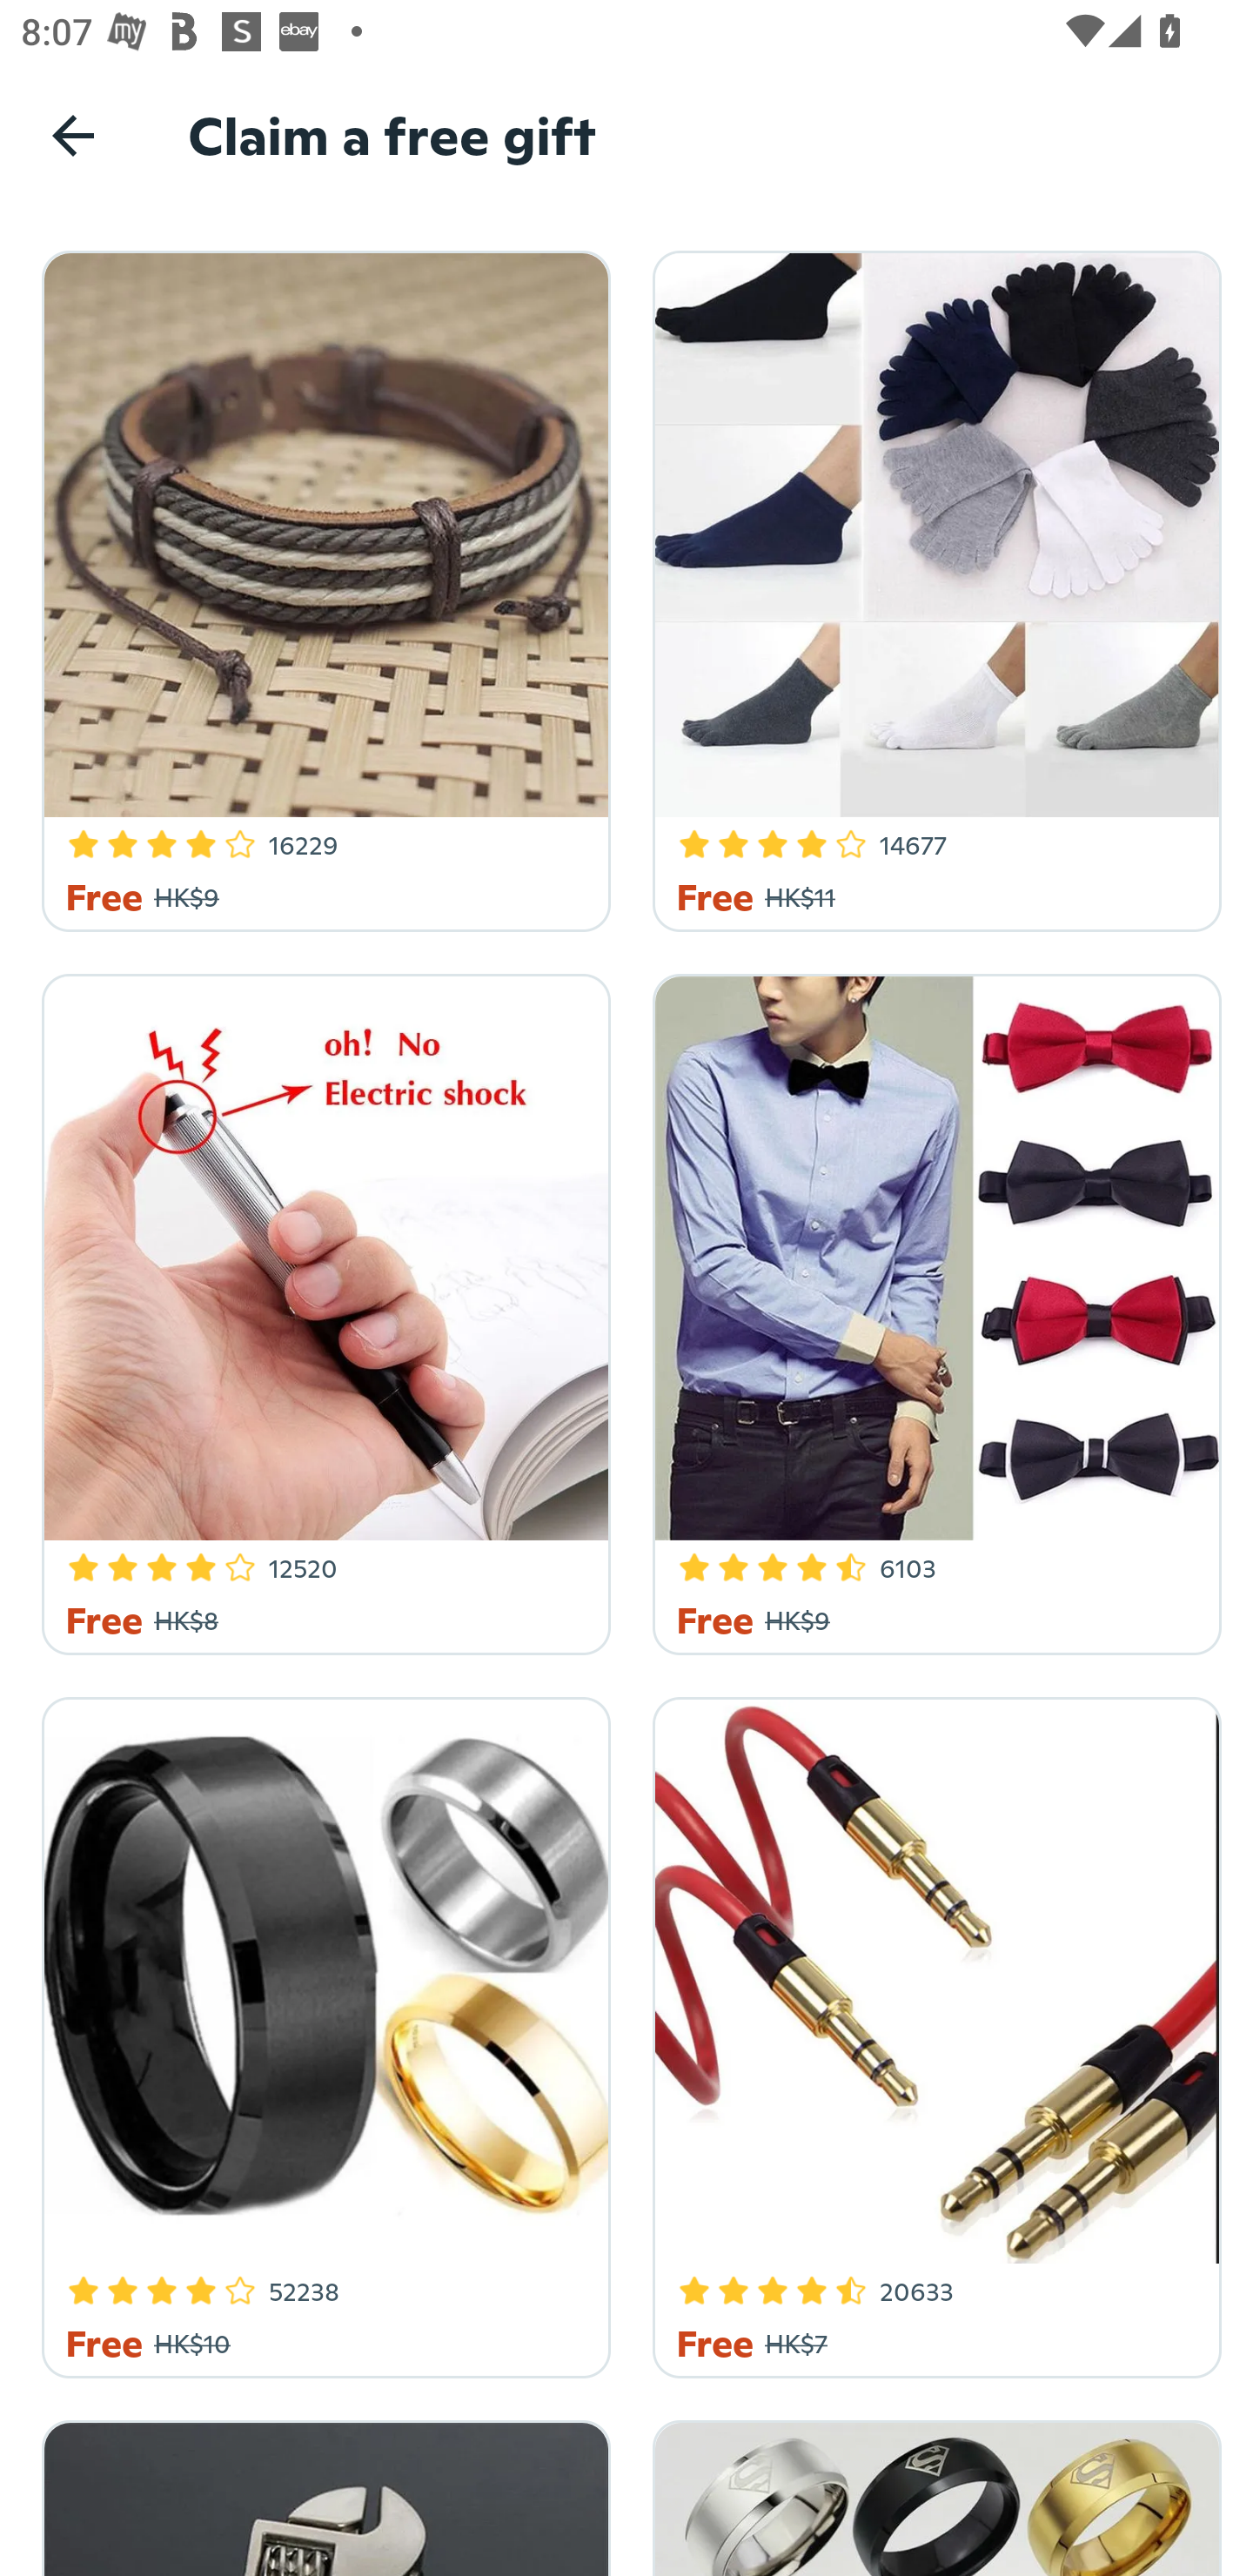  Describe the element at coordinates (931, 586) in the screenshot. I see `4.2 Star Rating 14677 Free HK$11` at that location.